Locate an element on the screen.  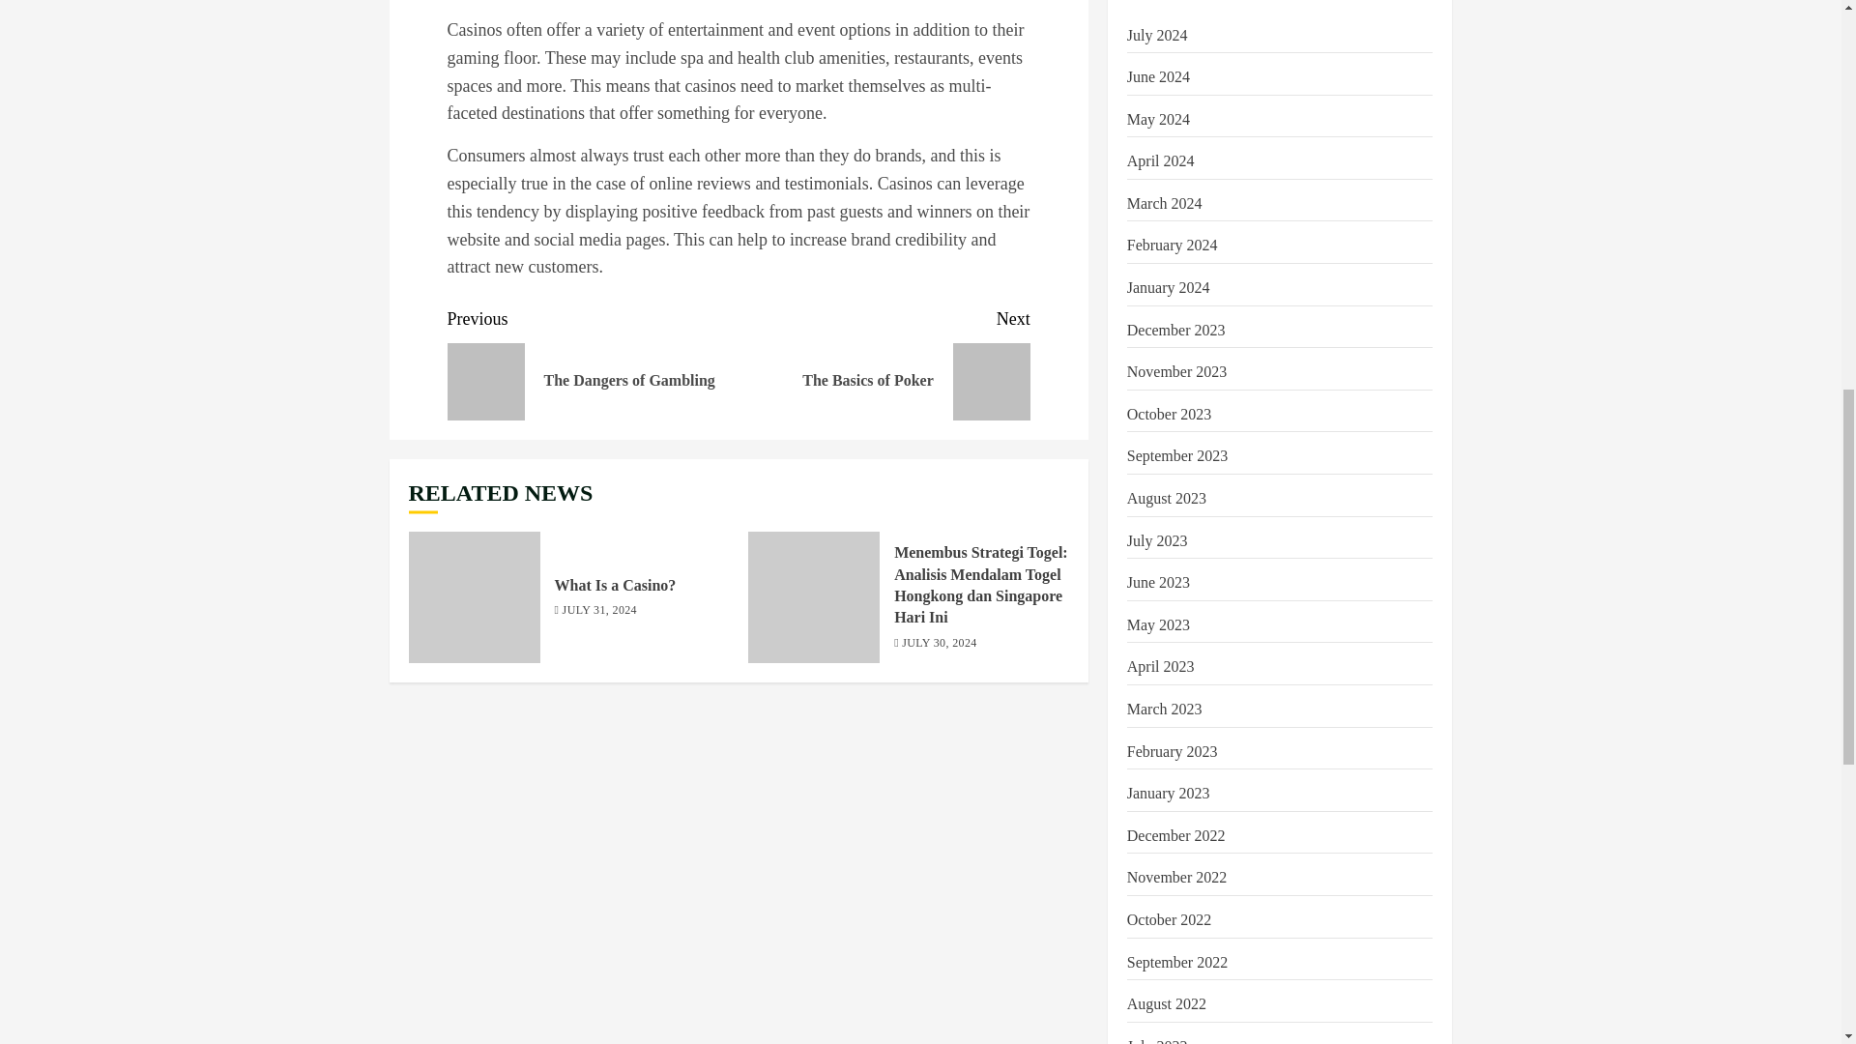
What Is a Casino? is located at coordinates (474, 596).